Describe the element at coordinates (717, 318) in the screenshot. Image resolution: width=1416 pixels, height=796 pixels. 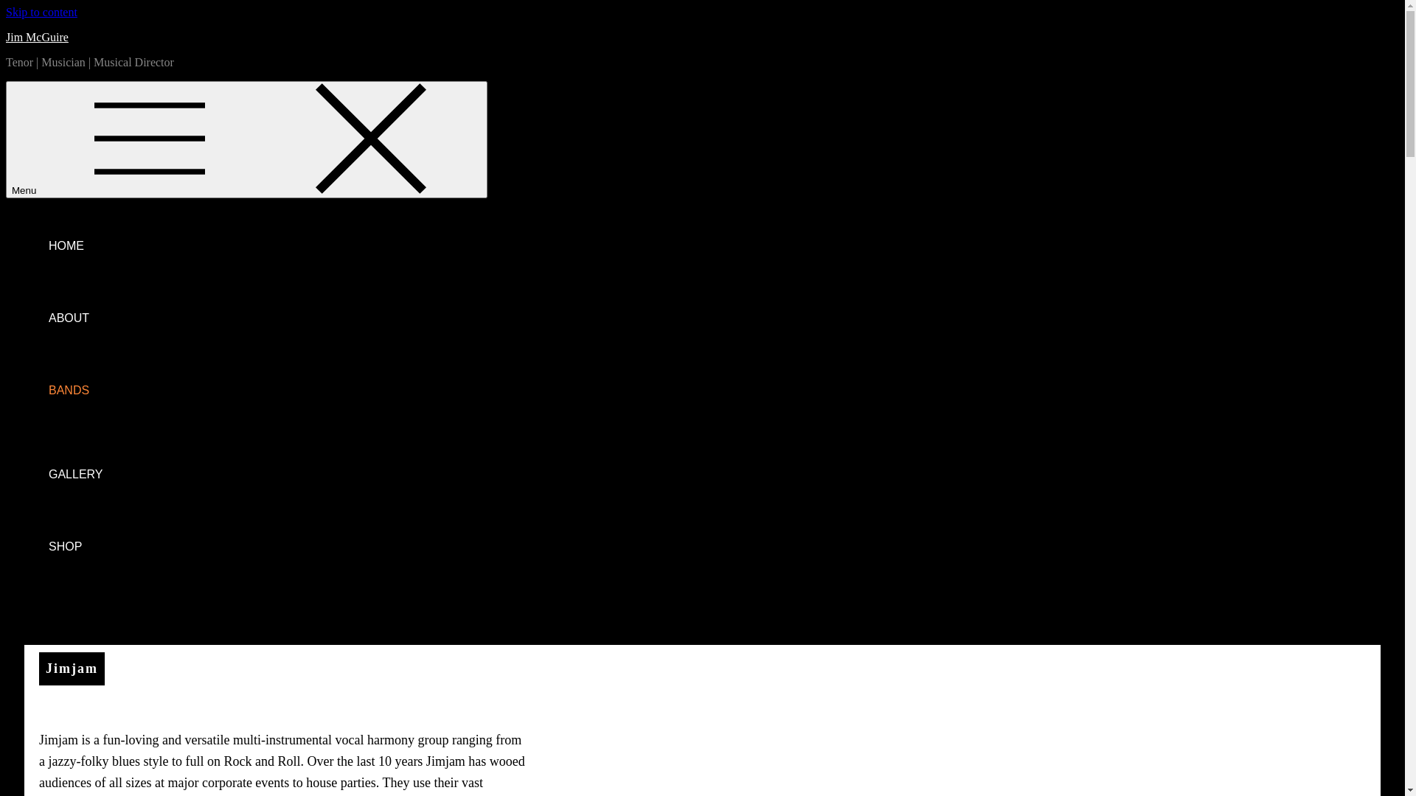
I see `ABOUT` at that location.